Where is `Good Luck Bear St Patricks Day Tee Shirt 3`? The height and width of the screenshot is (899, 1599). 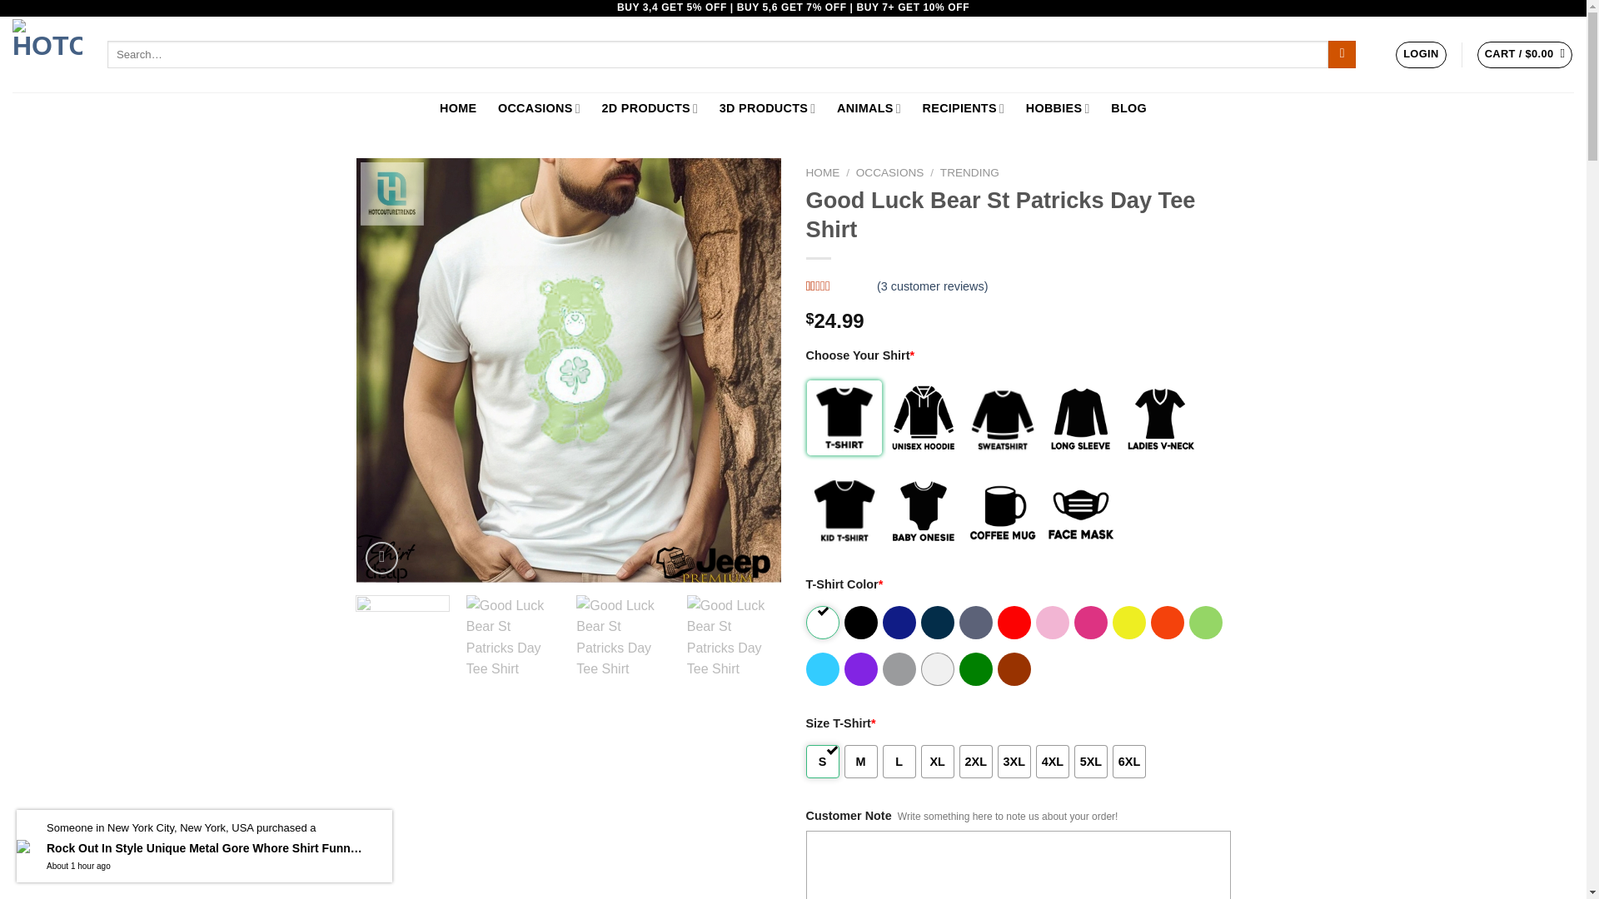
Good Luck Bear St Patricks Day Tee Shirt 3 is located at coordinates (735, 642).